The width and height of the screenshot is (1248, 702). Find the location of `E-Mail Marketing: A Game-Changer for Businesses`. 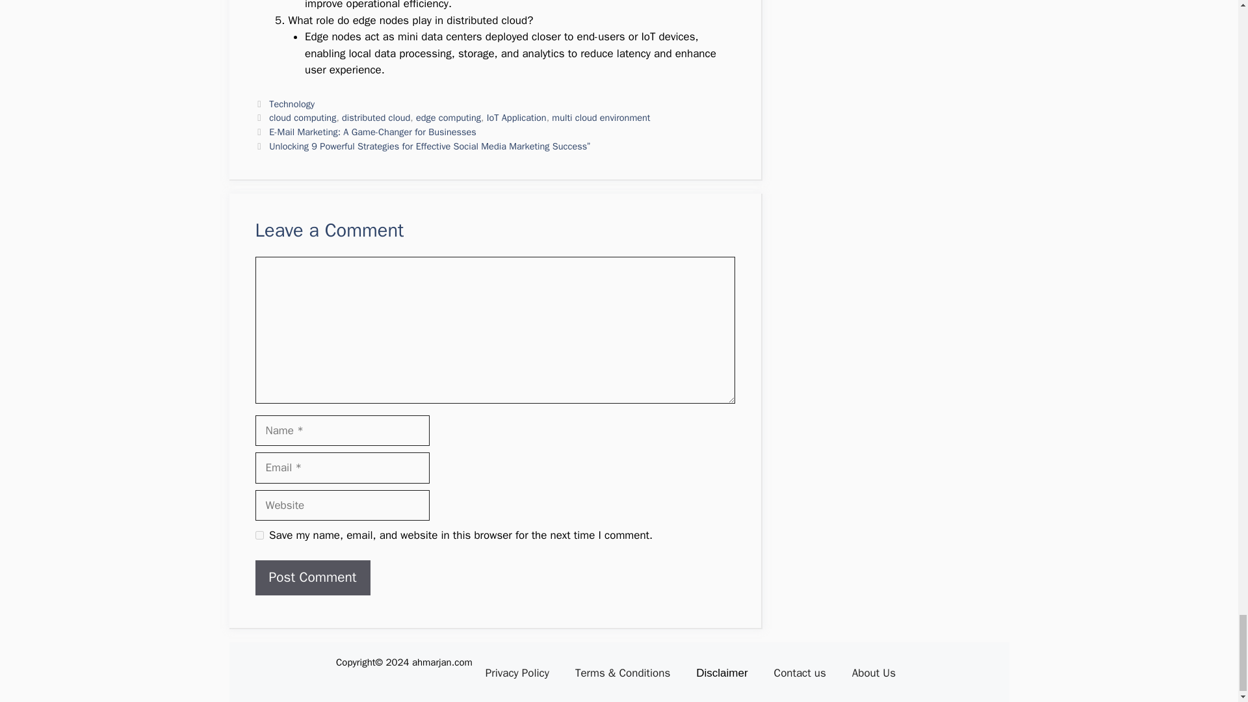

E-Mail Marketing: A Game-Changer for Businesses is located at coordinates (373, 131).